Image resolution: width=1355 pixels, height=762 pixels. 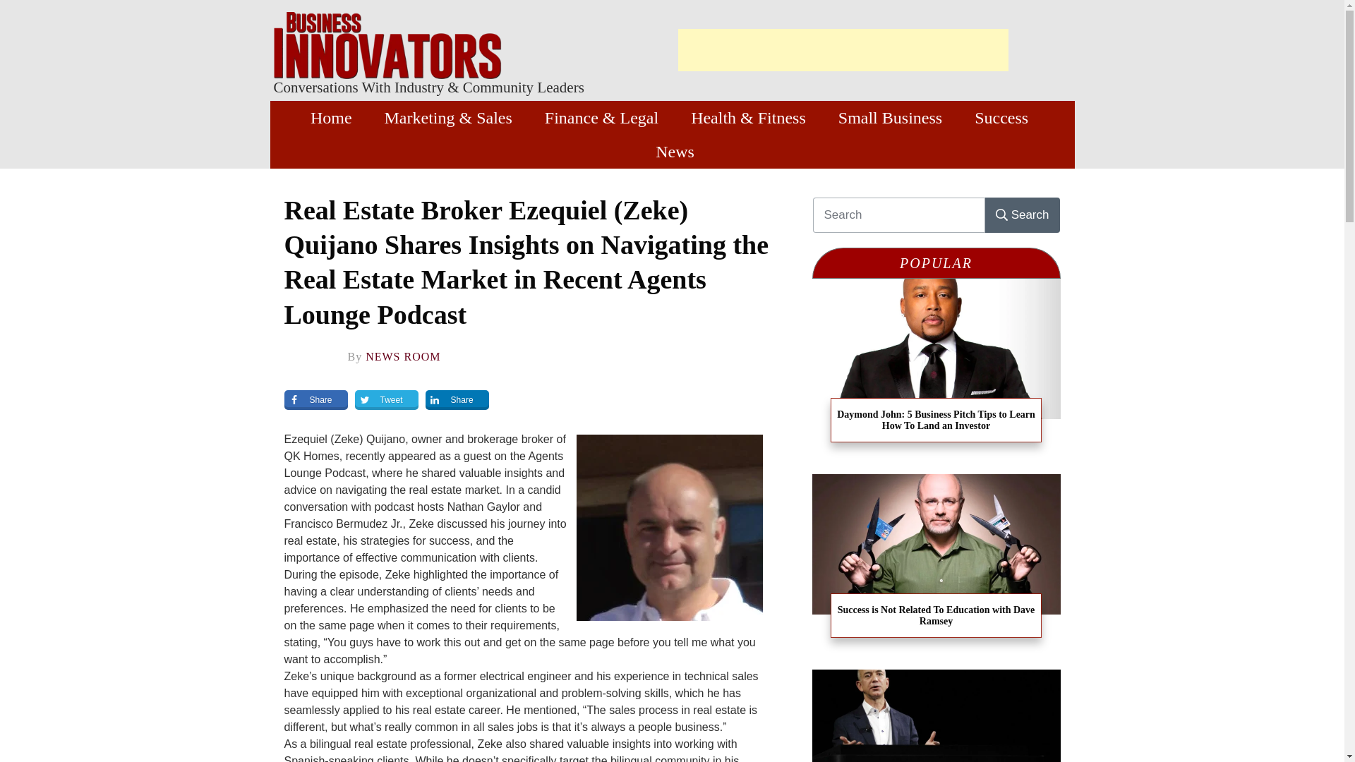 I want to click on Success, so click(x=1001, y=117).